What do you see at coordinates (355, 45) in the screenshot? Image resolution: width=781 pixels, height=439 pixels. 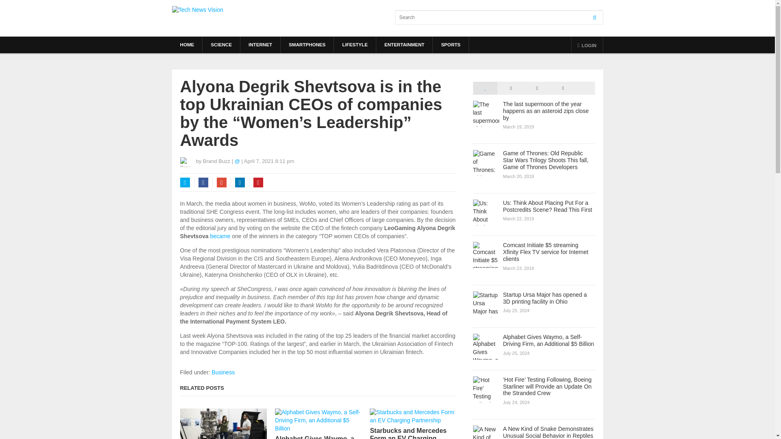 I see `LIFESTYLE` at bounding box center [355, 45].